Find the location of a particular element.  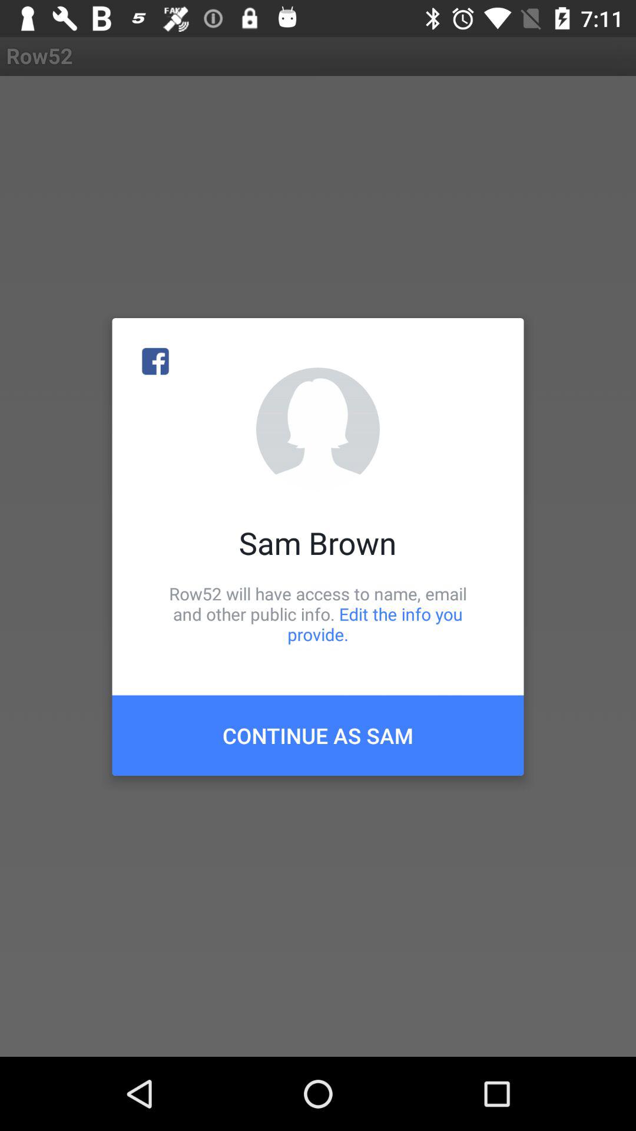

turn on continue as sam is located at coordinates (318, 735).